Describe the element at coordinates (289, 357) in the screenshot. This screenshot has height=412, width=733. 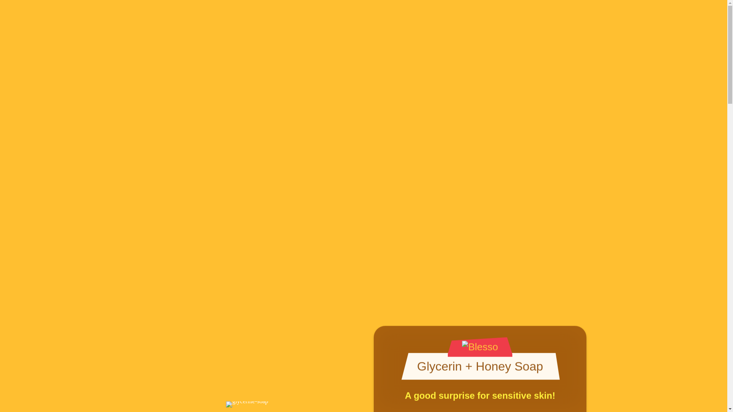
I see `BUY NOW` at that location.